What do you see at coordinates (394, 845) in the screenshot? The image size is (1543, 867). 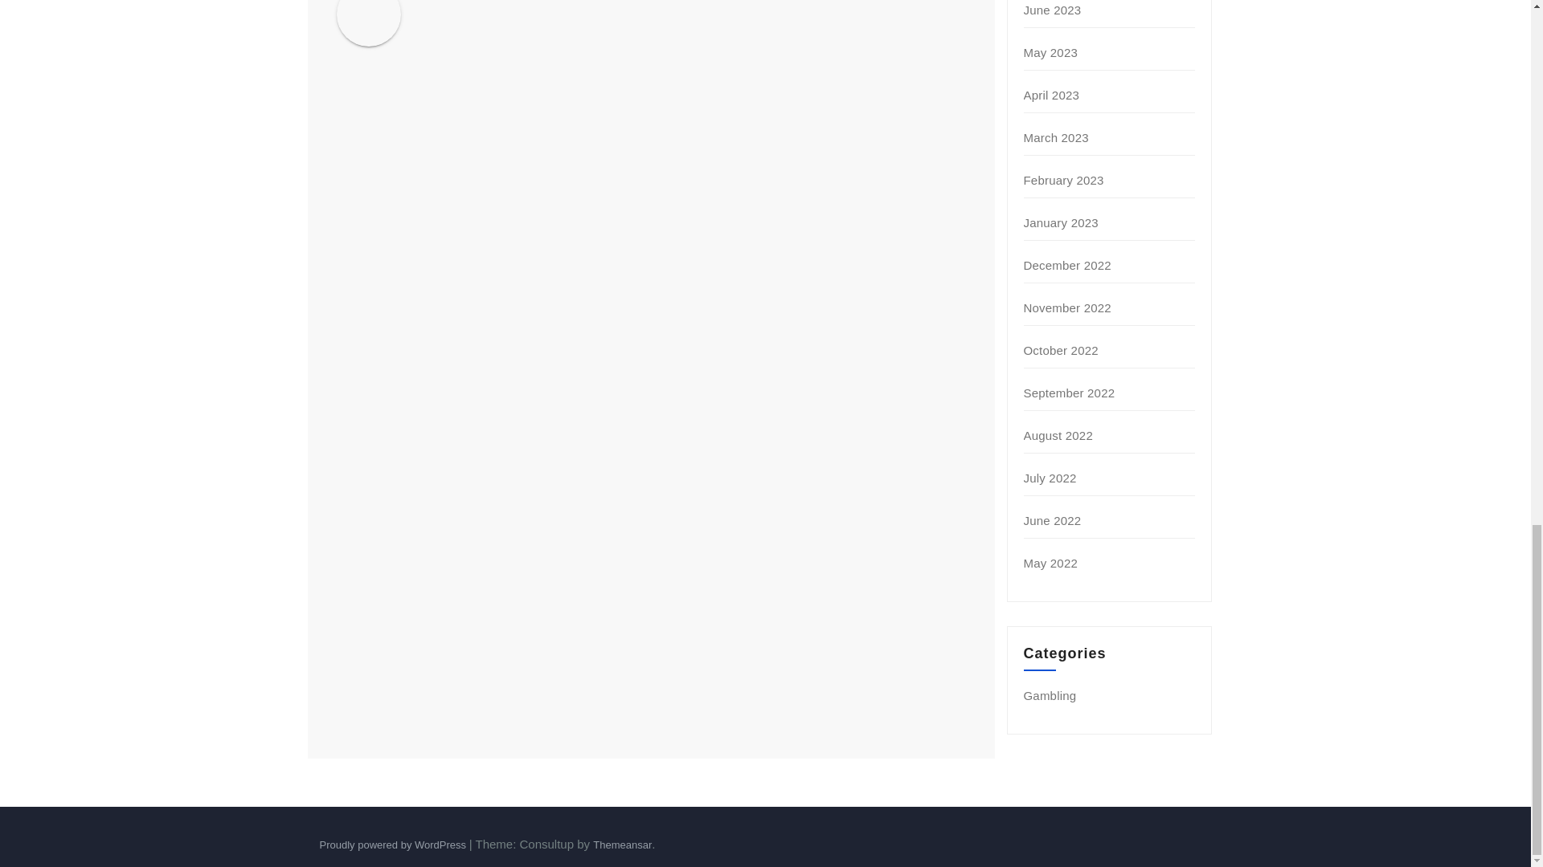 I see `Proudly powered by WordPress` at bounding box center [394, 845].